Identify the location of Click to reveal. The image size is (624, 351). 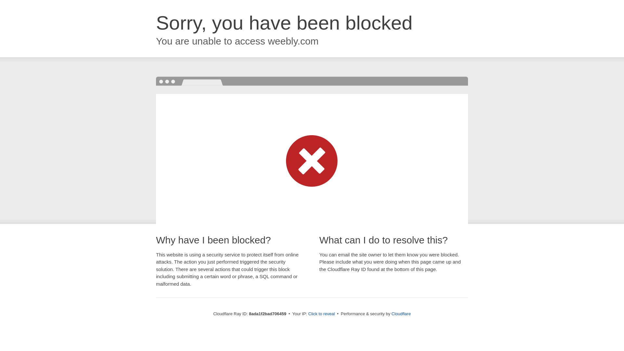
(322, 314).